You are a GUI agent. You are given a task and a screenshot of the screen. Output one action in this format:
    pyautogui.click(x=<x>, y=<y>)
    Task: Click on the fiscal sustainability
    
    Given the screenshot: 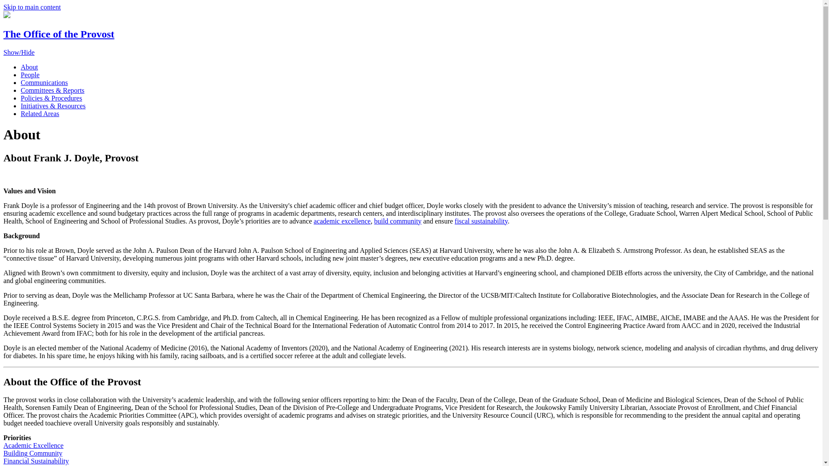 What is the action you would take?
    pyautogui.click(x=481, y=221)
    